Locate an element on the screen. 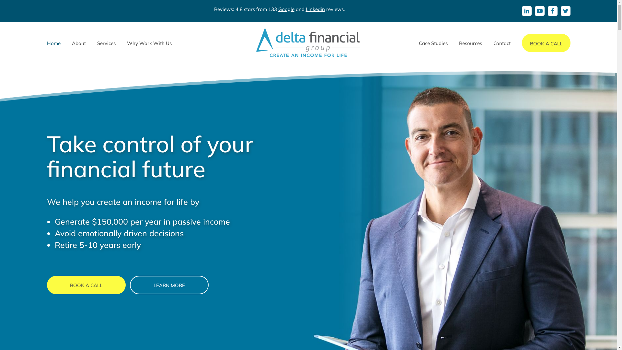  Contact is located at coordinates (501, 43).